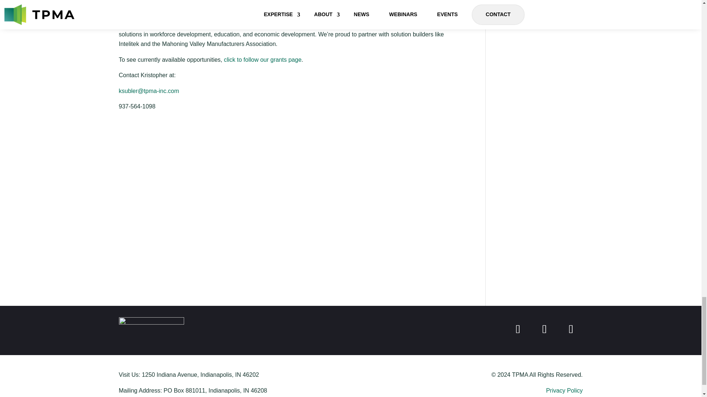 This screenshot has height=397, width=707. Describe the element at coordinates (263, 60) in the screenshot. I see `click to follow our grants page` at that location.